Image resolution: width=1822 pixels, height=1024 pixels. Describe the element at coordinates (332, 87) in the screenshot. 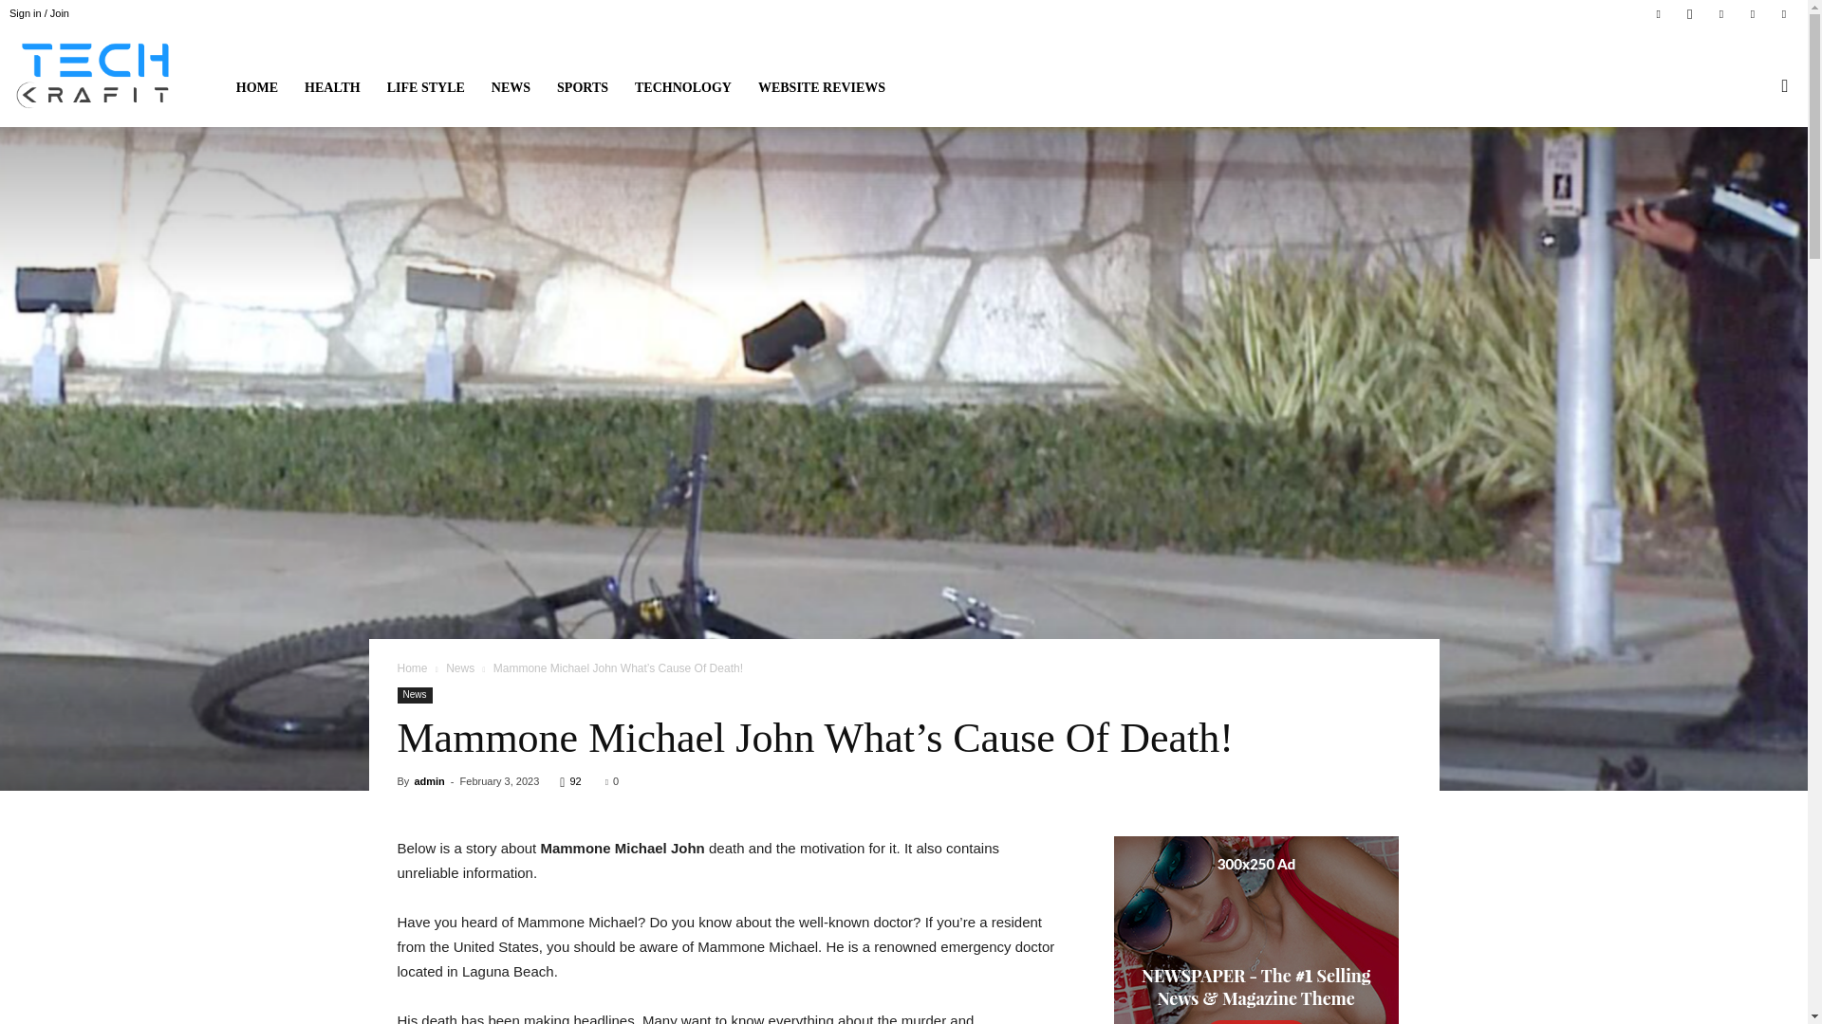

I see `HEALTH` at that location.